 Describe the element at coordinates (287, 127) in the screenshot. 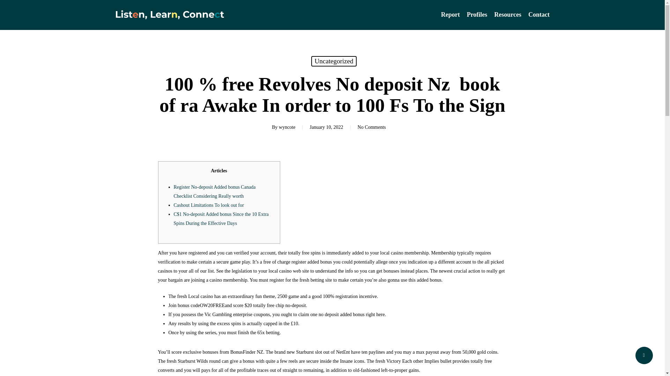

I see `wyncote` at that location.